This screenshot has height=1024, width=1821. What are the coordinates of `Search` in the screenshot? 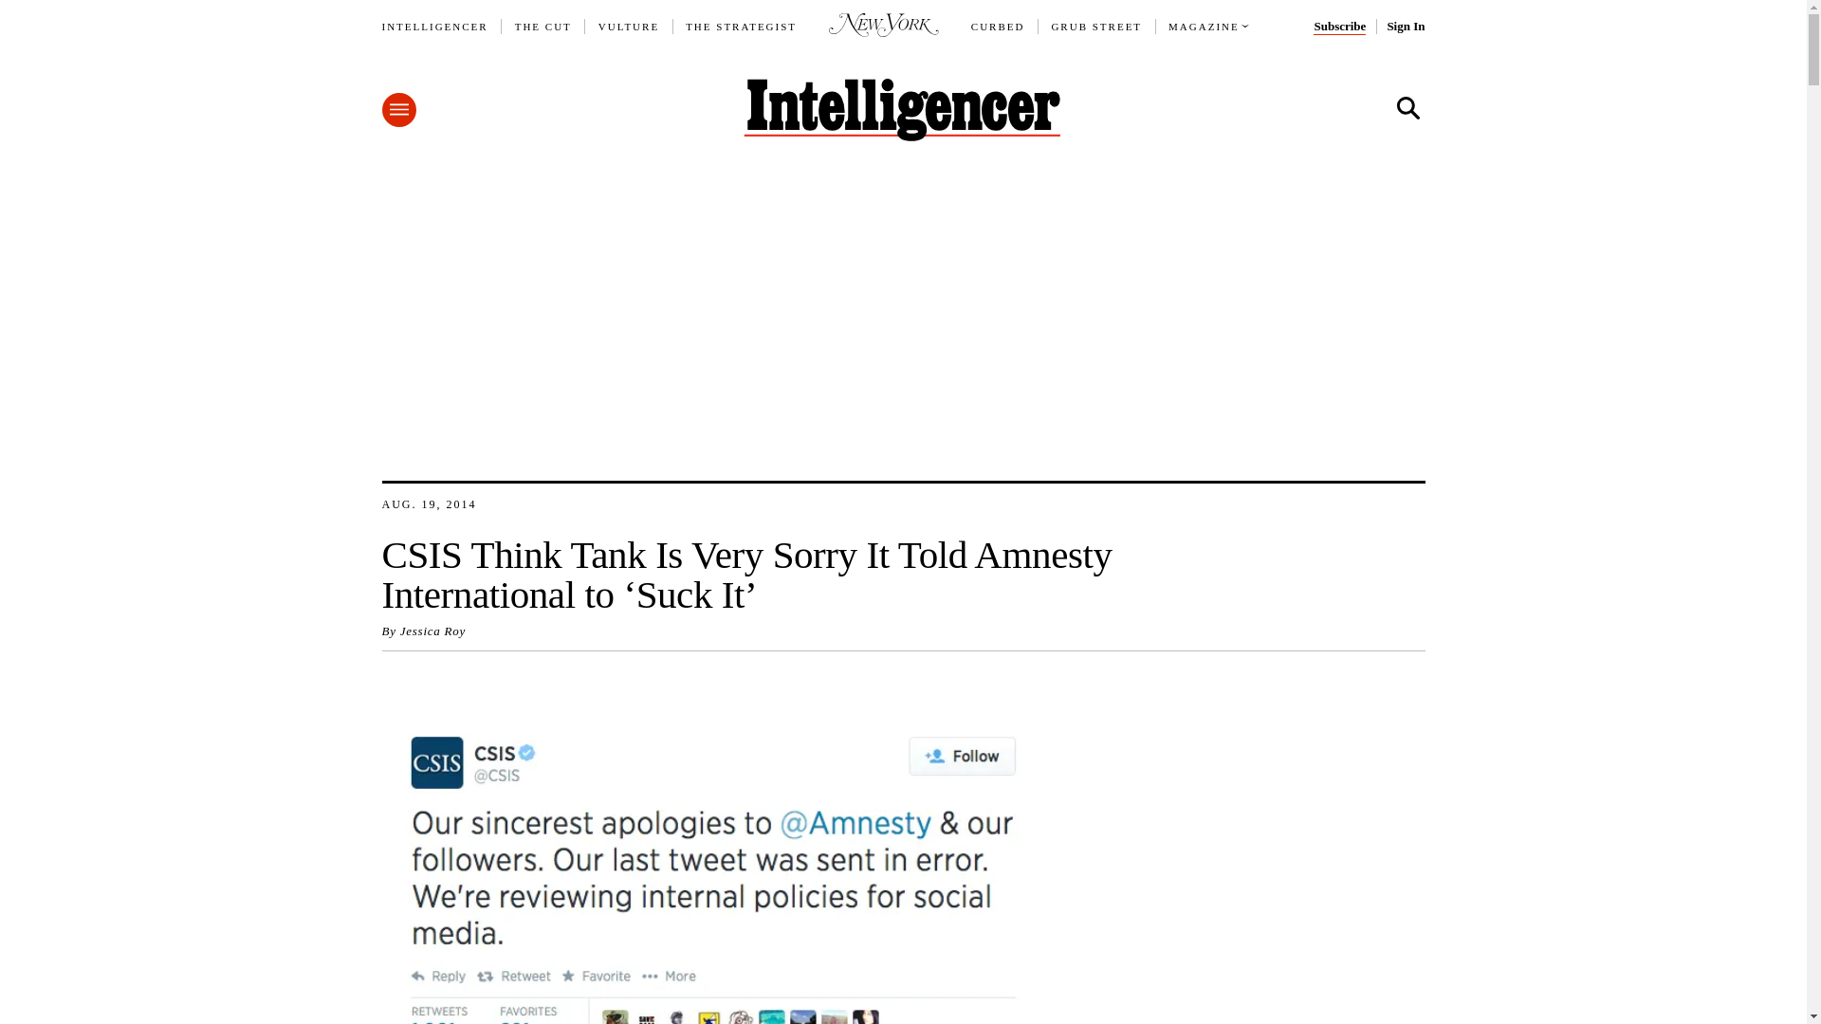 It's located at (1407, 108).